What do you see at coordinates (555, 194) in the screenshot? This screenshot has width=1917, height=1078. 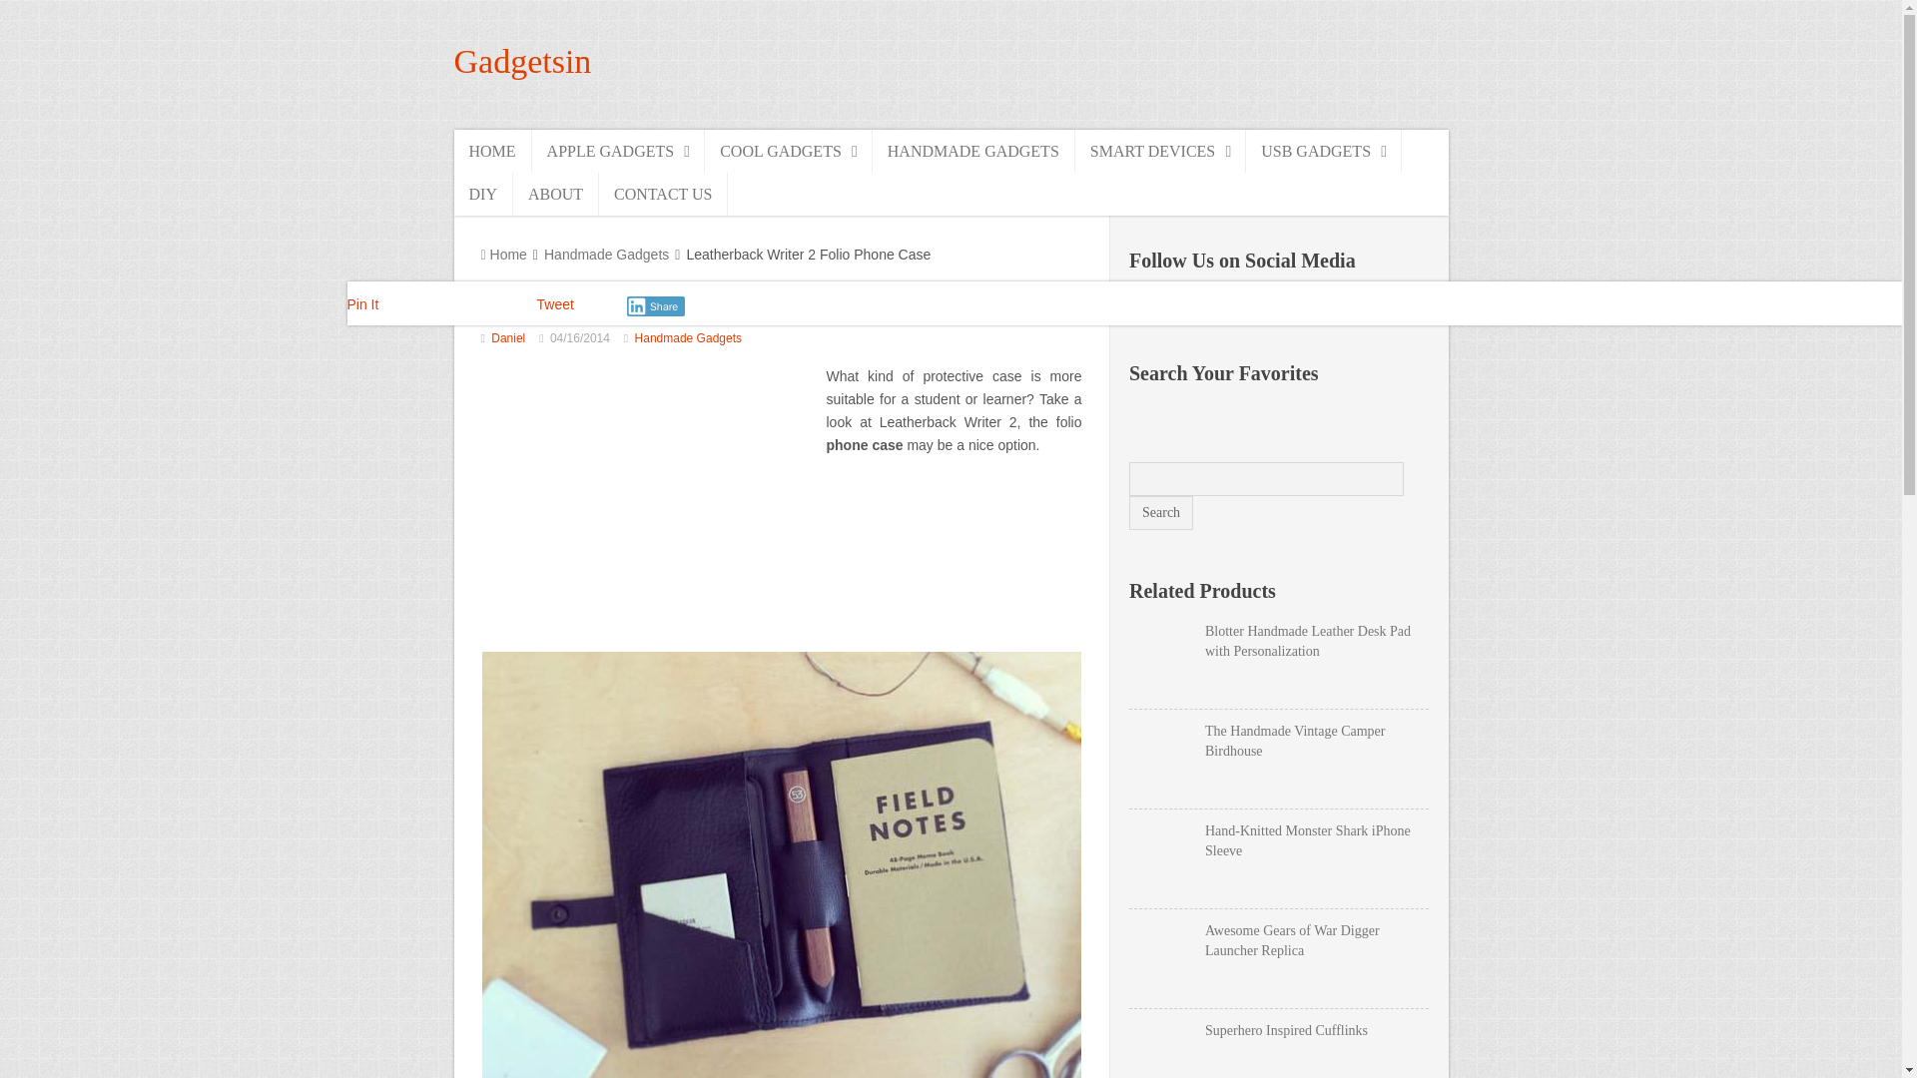 I see `ABOUT` at bounding box center [555, 194].